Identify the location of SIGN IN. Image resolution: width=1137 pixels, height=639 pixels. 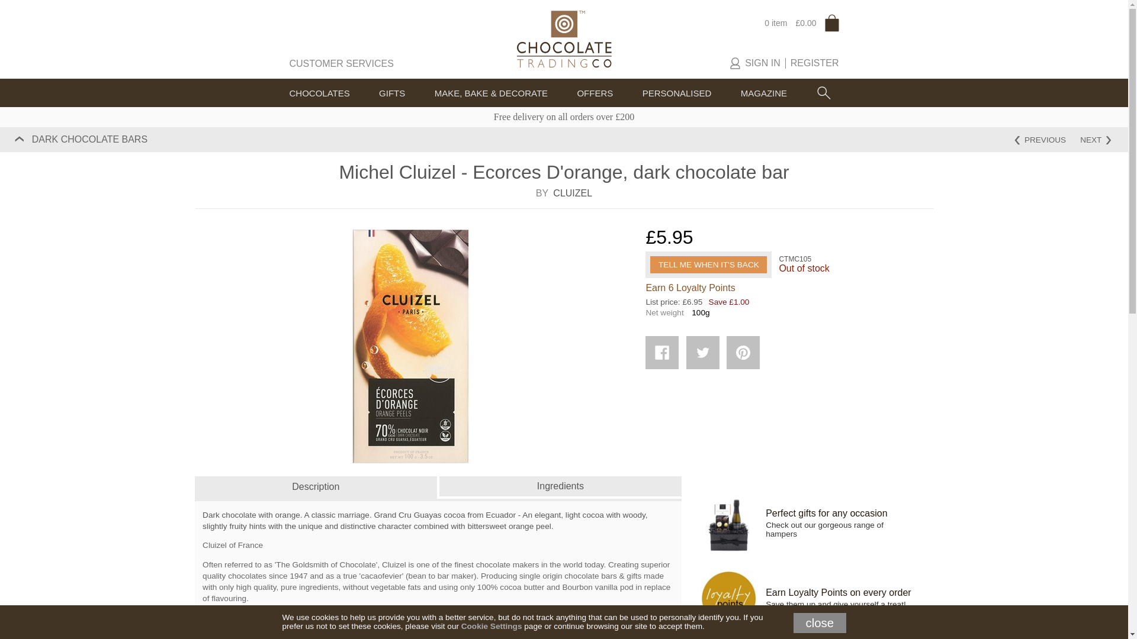
(765, 63).